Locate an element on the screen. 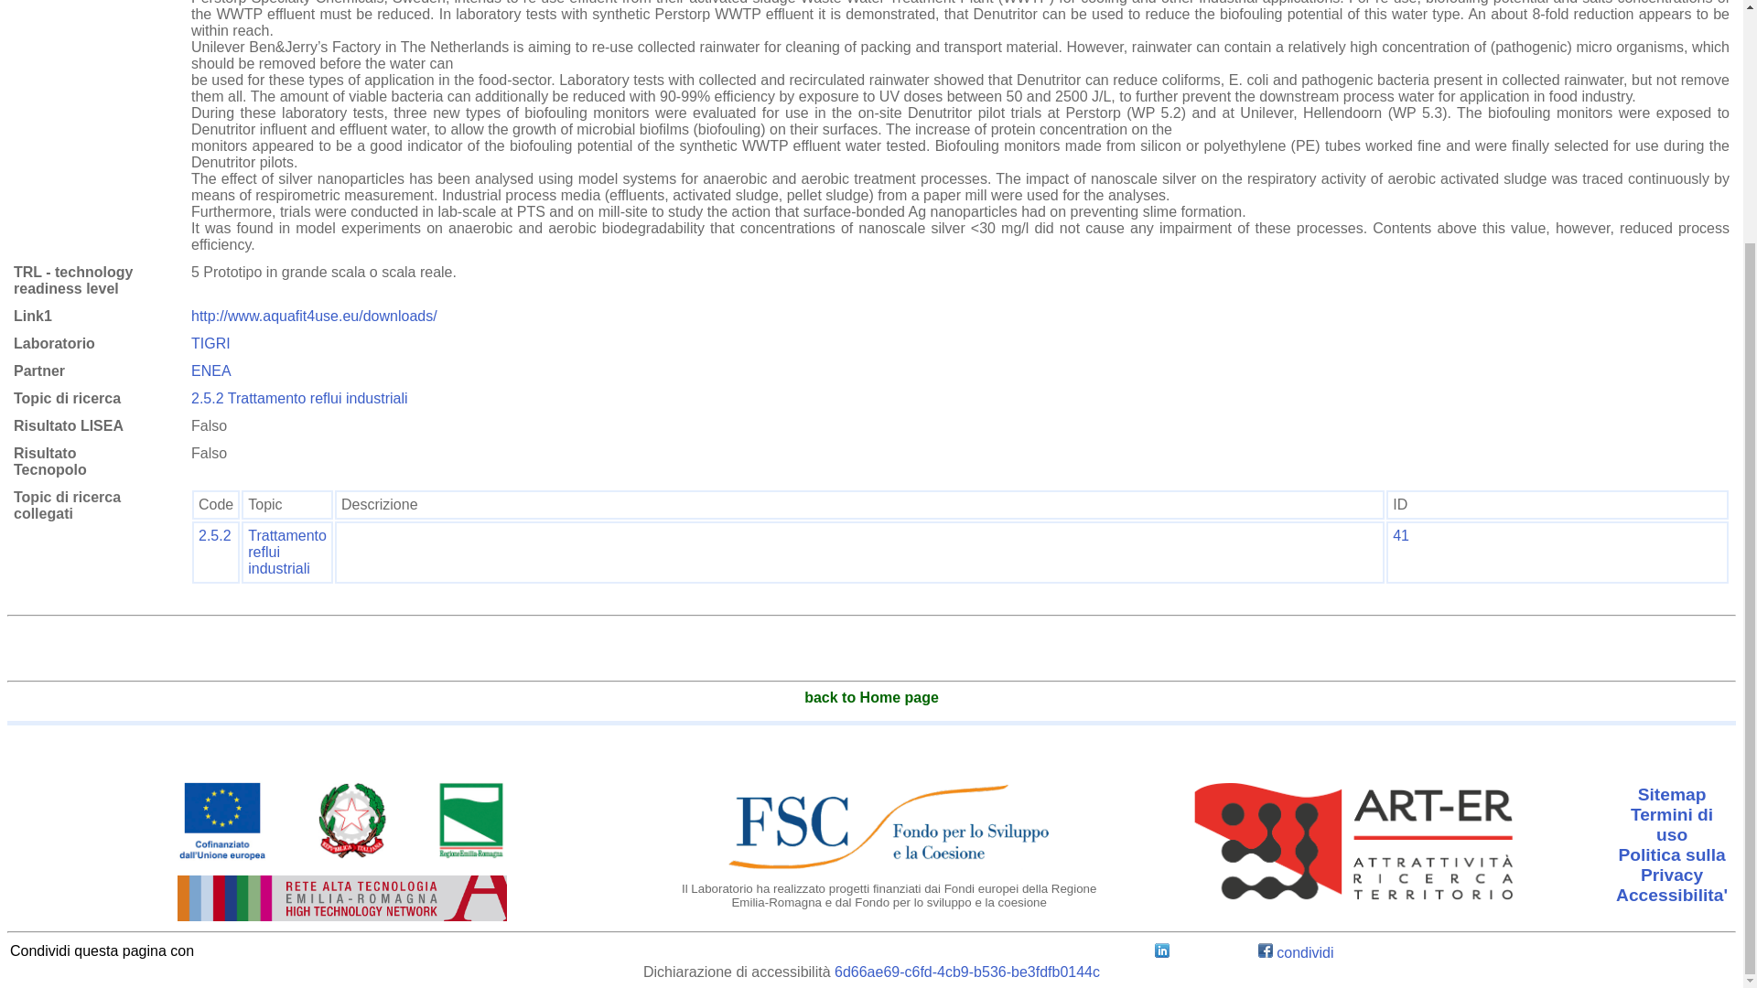  Click per ZOOM della riga is located at coordinates (287, 551).